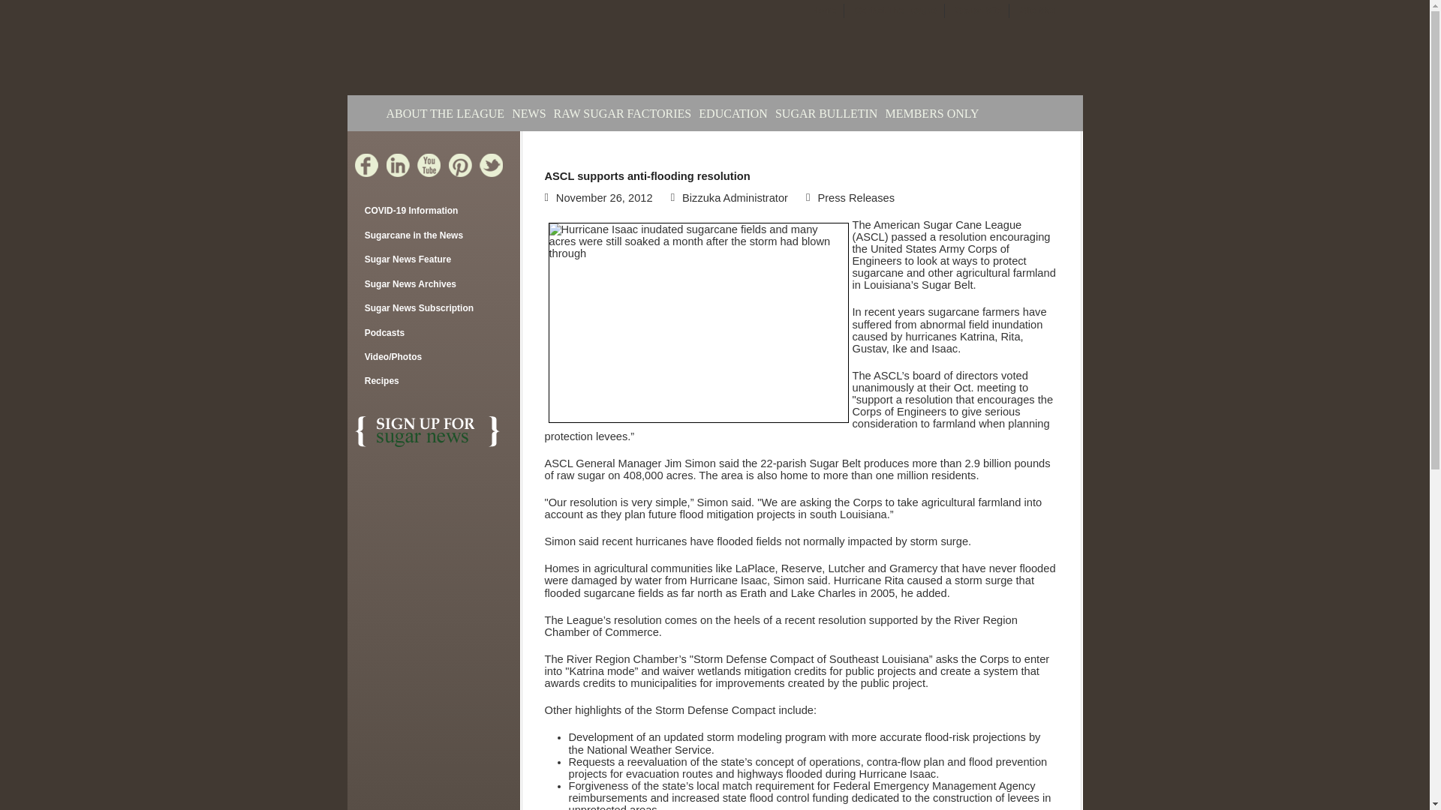 This screenshot has width=1441, height=810. I want to click on Press Releases, so click(856, 198).